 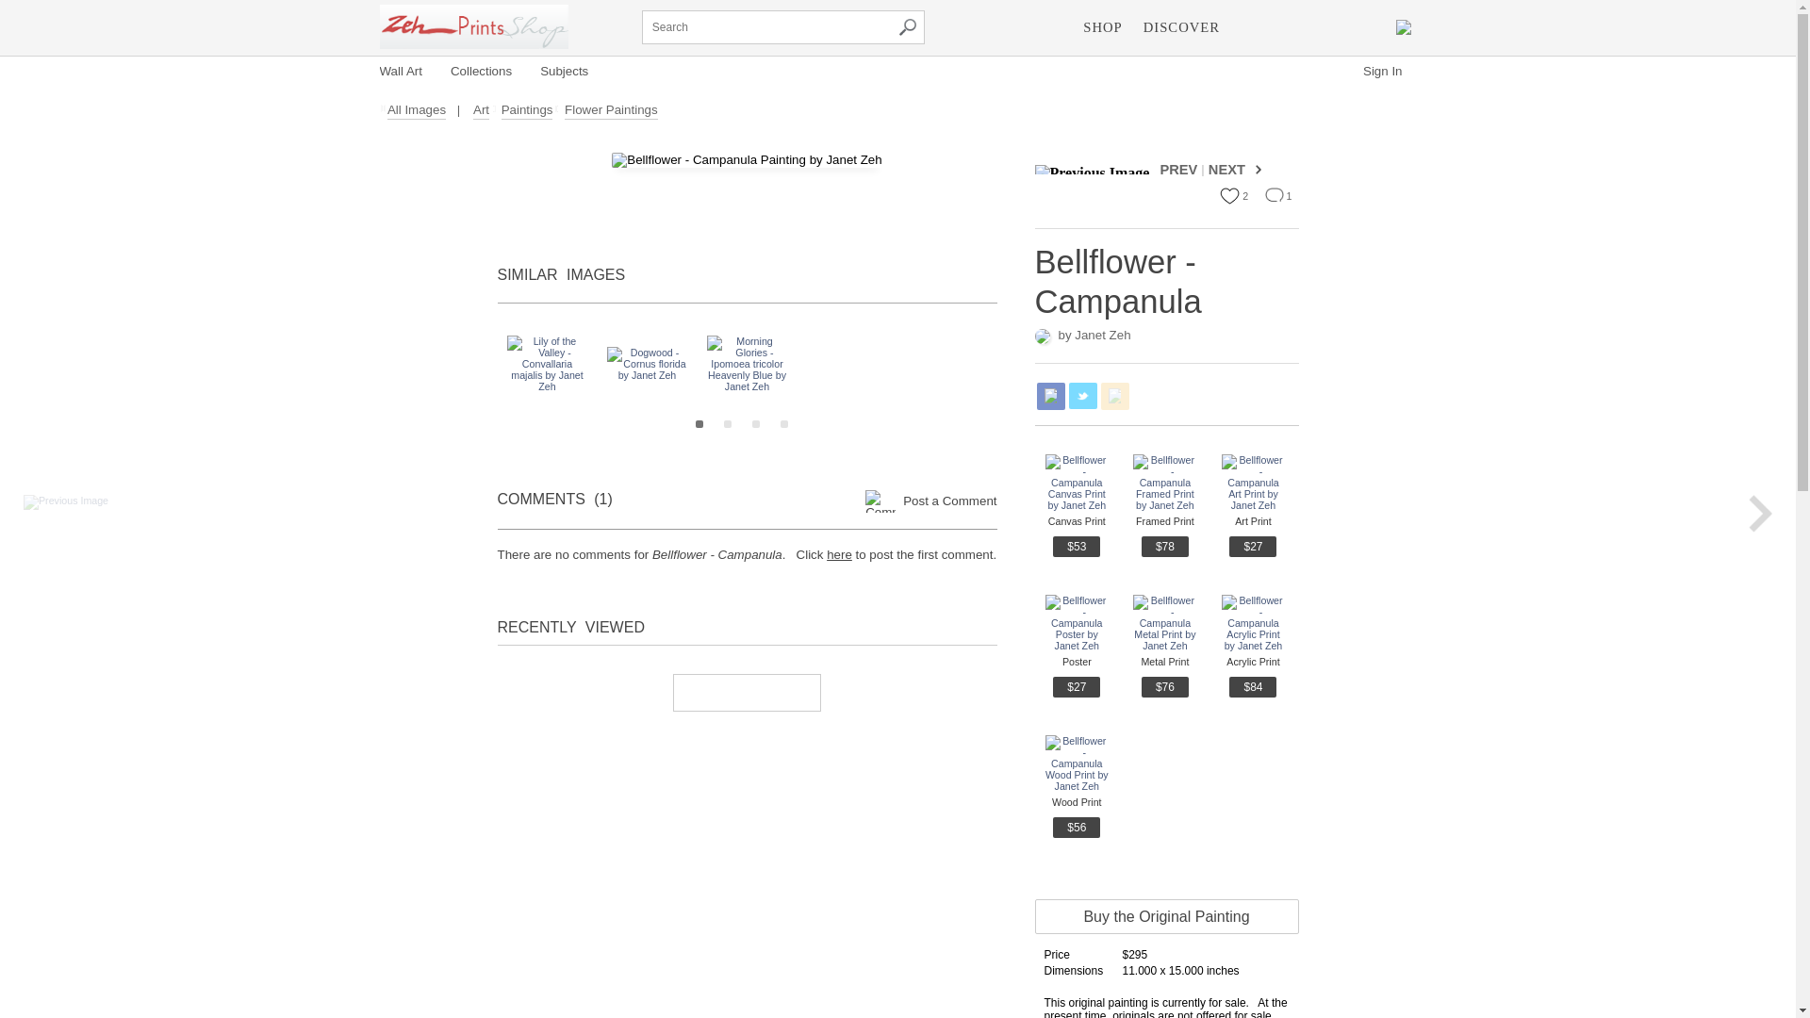 What do you see at coordinates (1229, 196) in the screenshot?
I see `Favorite` at bounding box center [1229, 196].